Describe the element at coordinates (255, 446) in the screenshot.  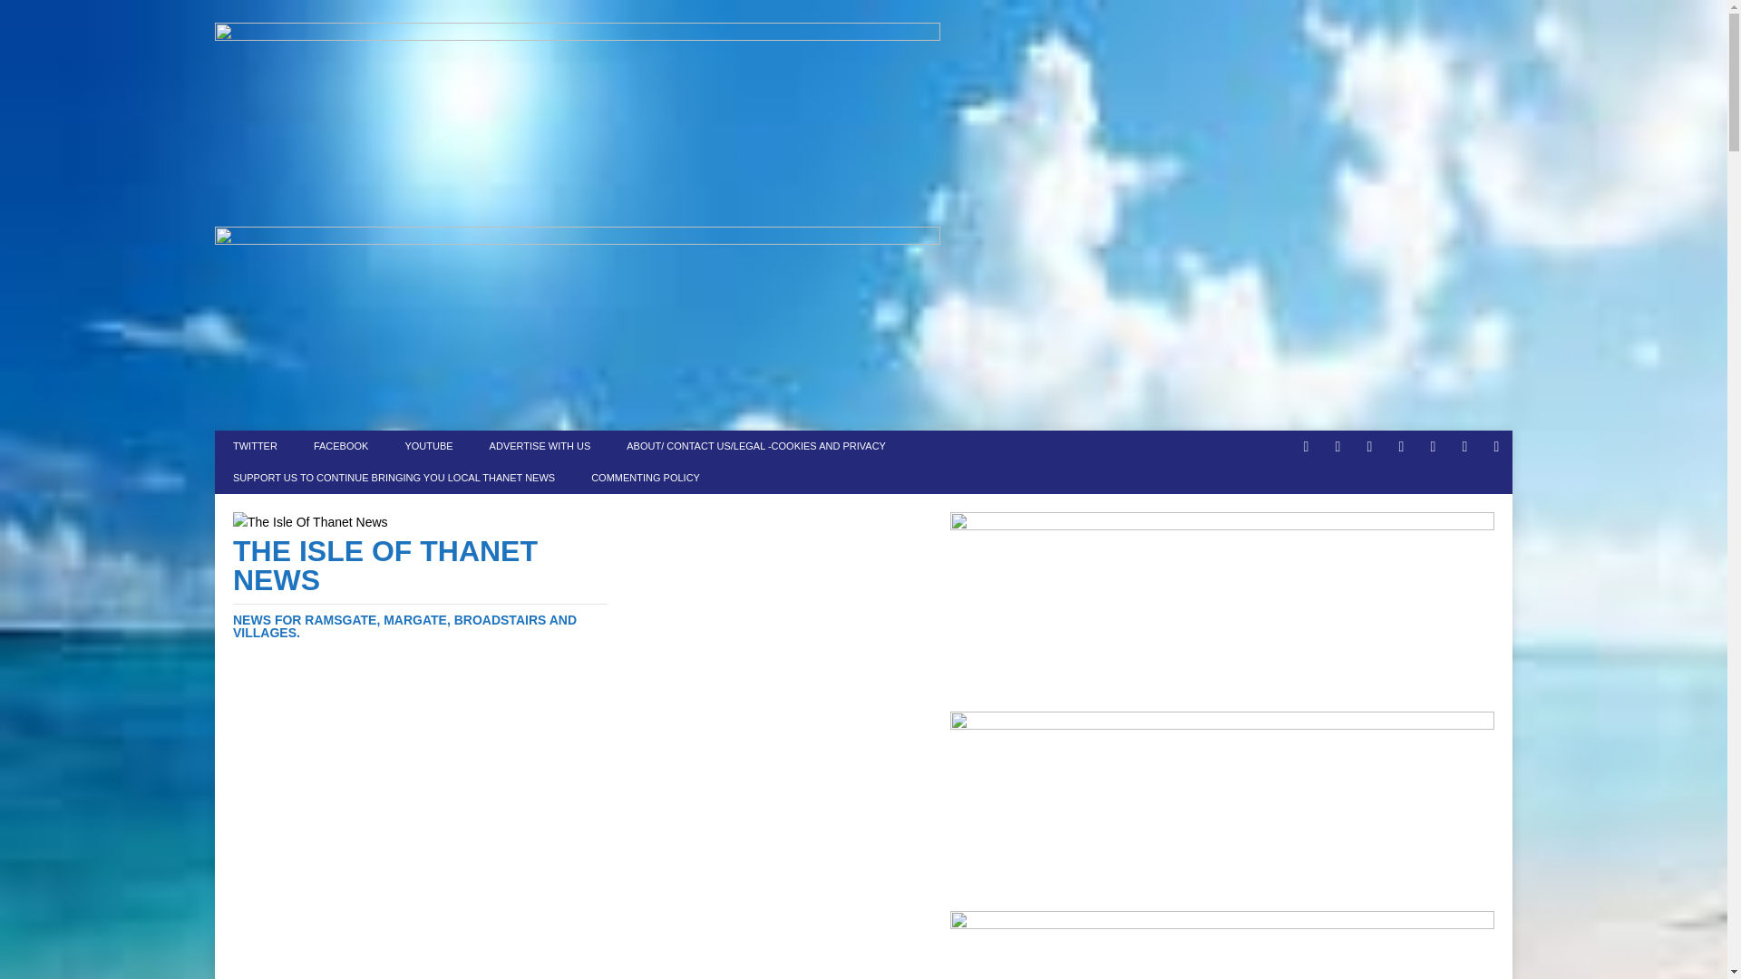
I see `TWITTER` at that location.